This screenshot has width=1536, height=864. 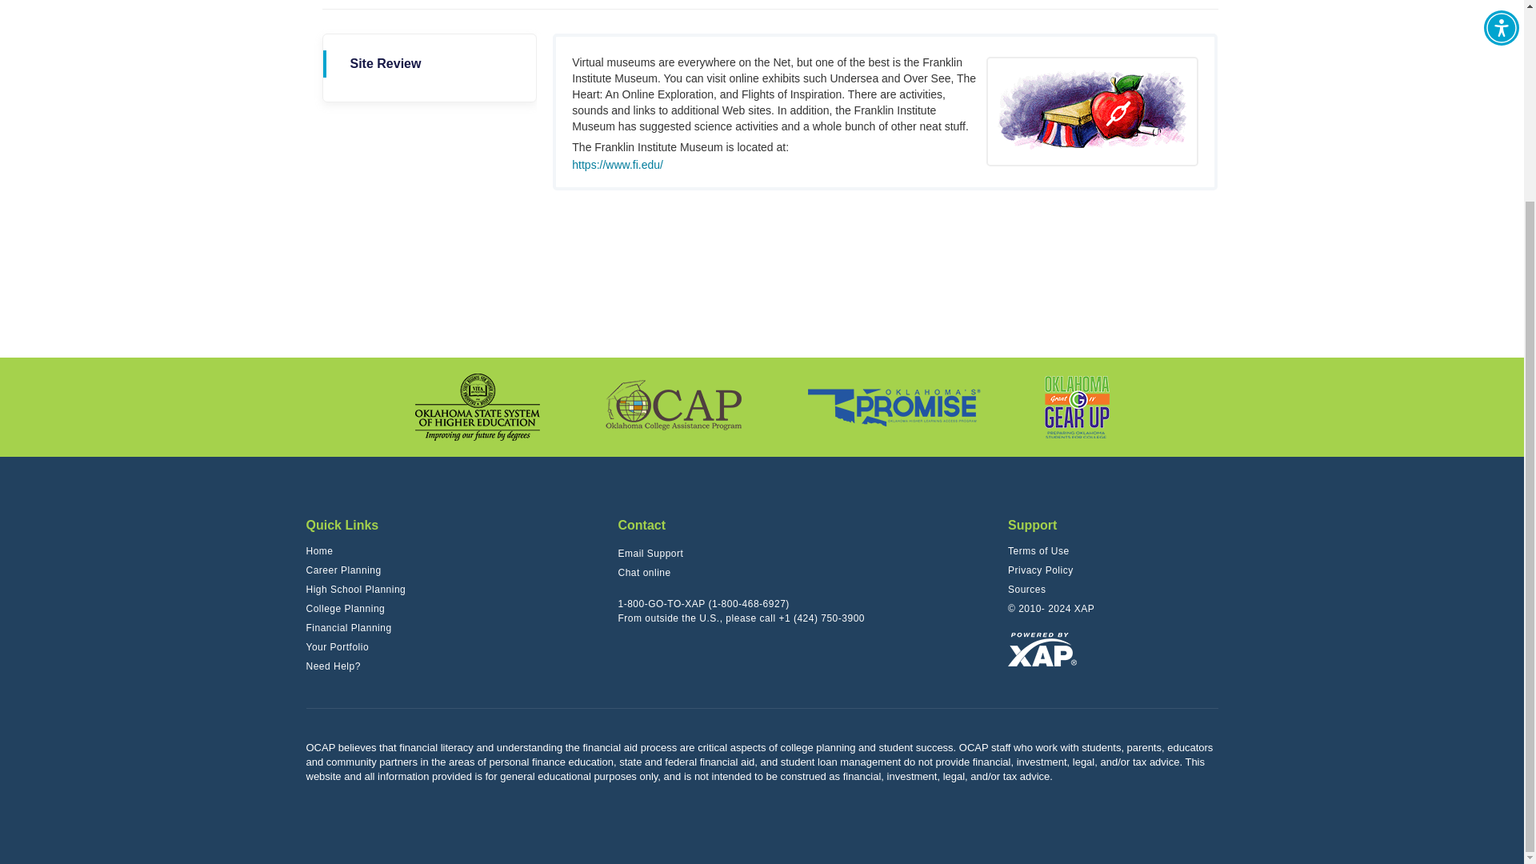 I want to click on Career Planning, so click(x=343, y=570).